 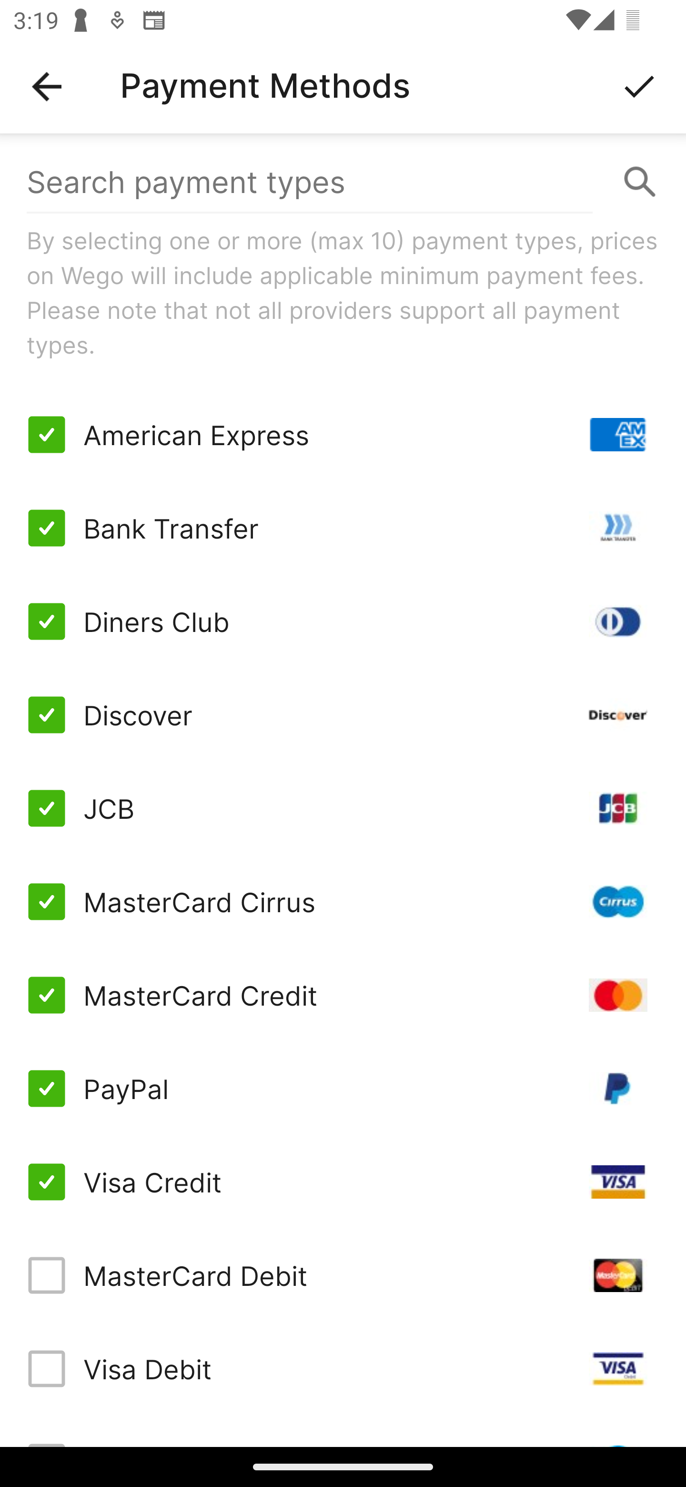 What do you see at coordinates (343, 435) in the screenshot?
I see `American Express` at bounding box center [343, 435].